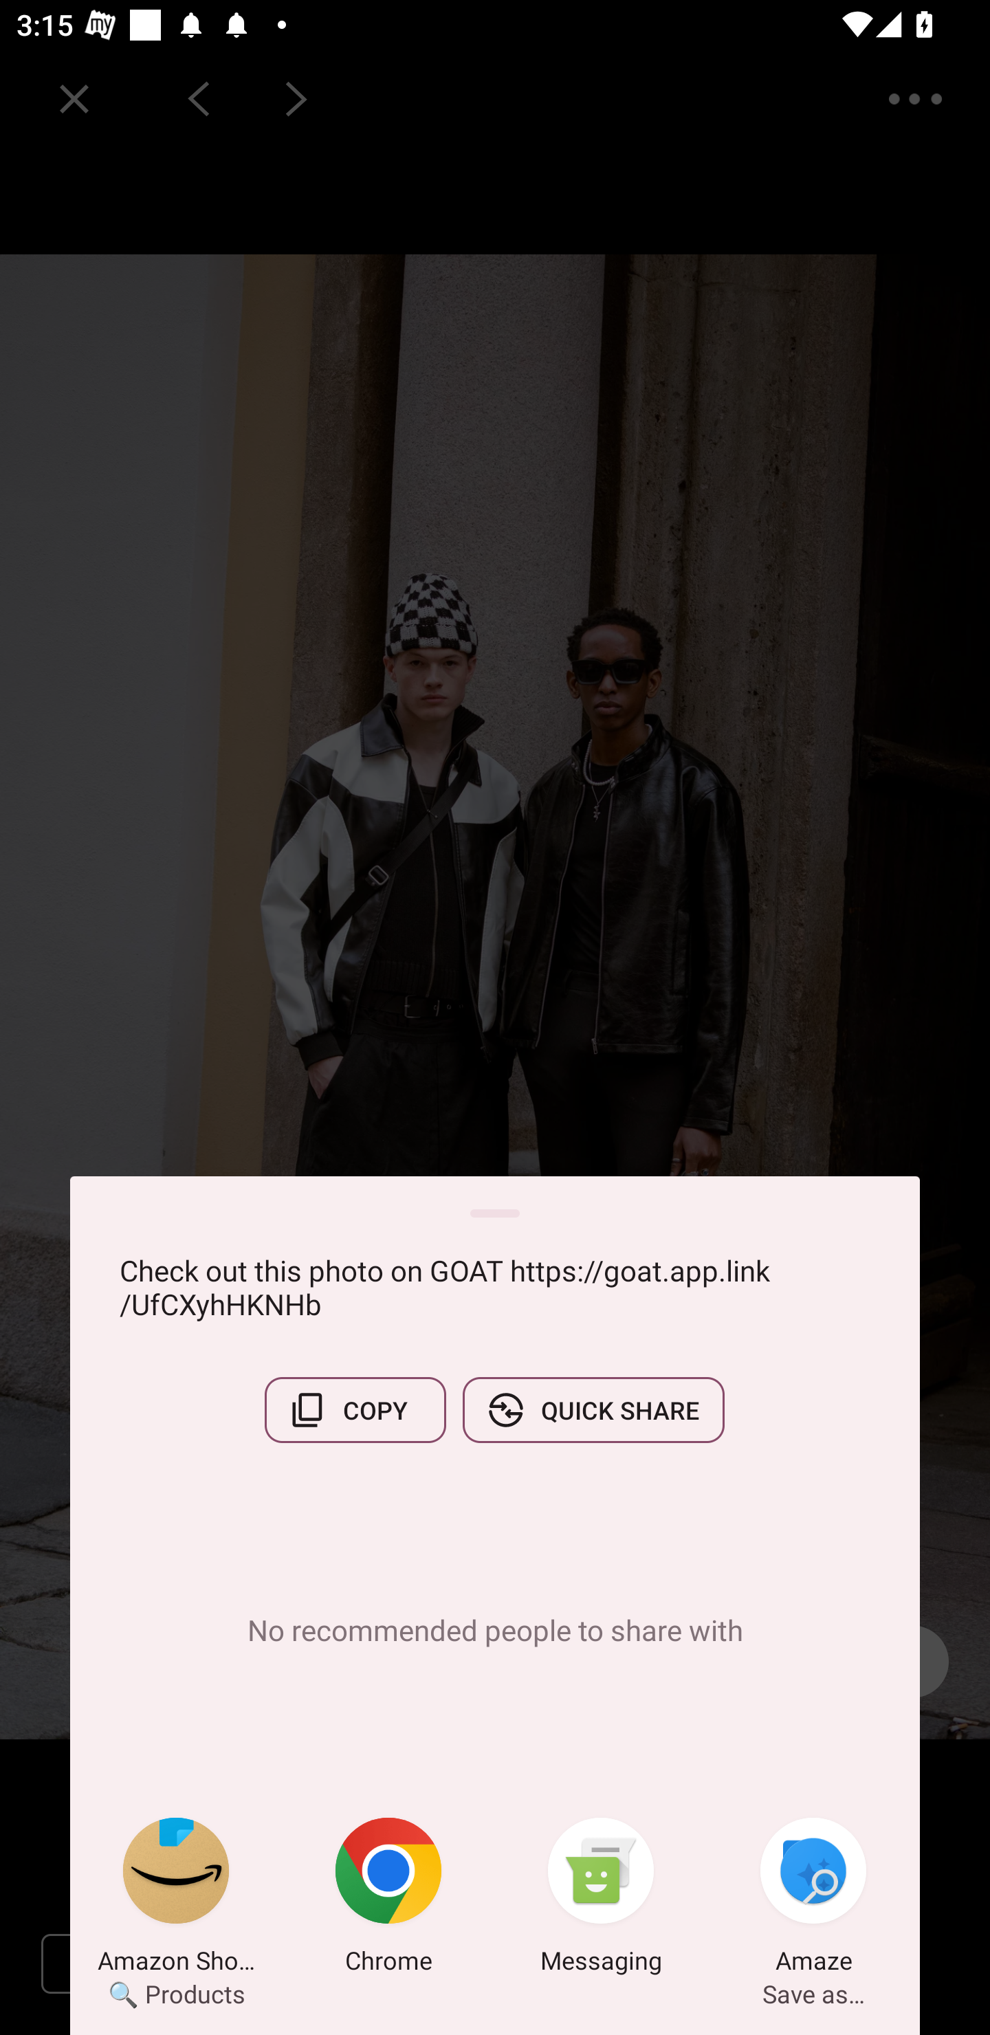  Describe the element at coordinates (355, 1410) in the screenshot. I see `COPY` at that location.